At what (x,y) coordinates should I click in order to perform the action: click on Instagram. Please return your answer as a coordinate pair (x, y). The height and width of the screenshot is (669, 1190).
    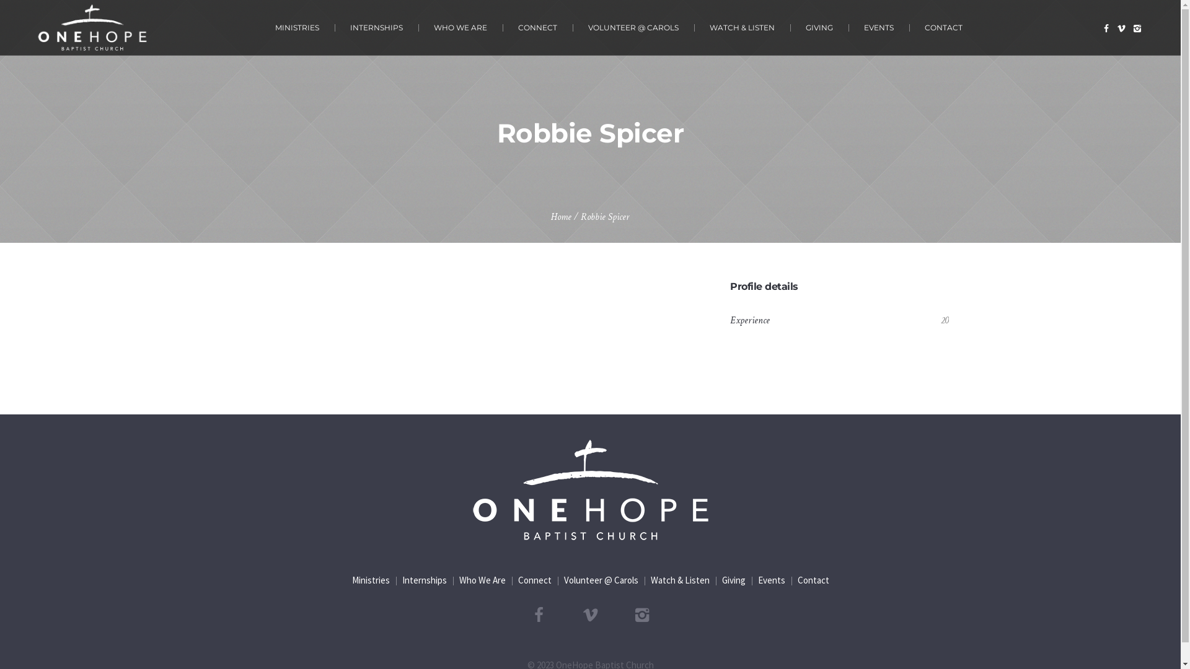
    Looking at the image, I should click on (641, 615).